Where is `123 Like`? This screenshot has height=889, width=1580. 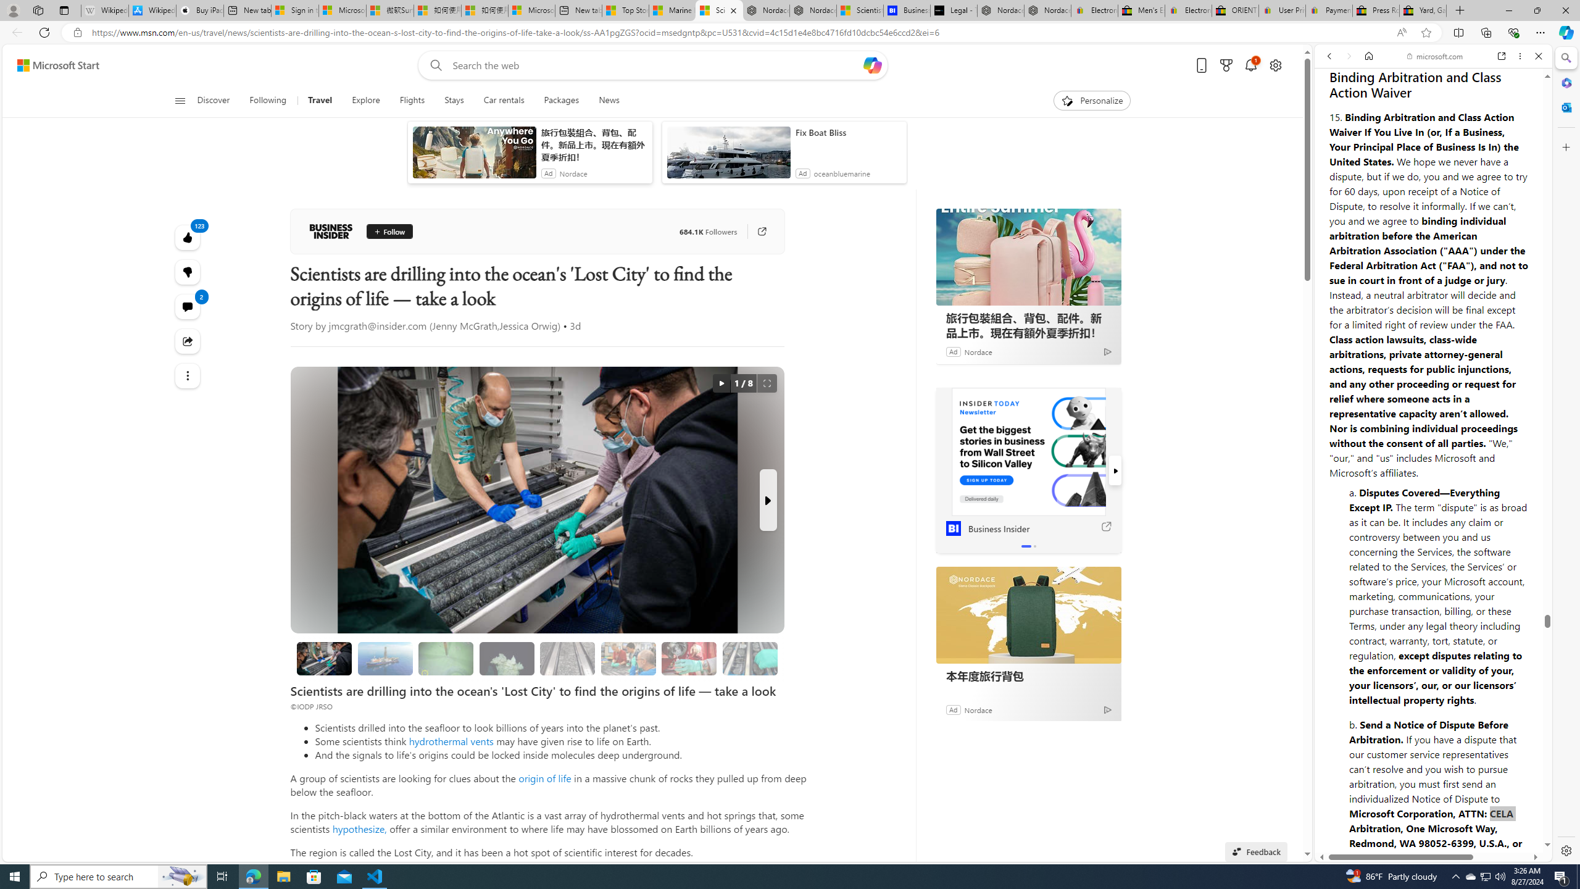
123 Like is located at coordinates (188, 237).